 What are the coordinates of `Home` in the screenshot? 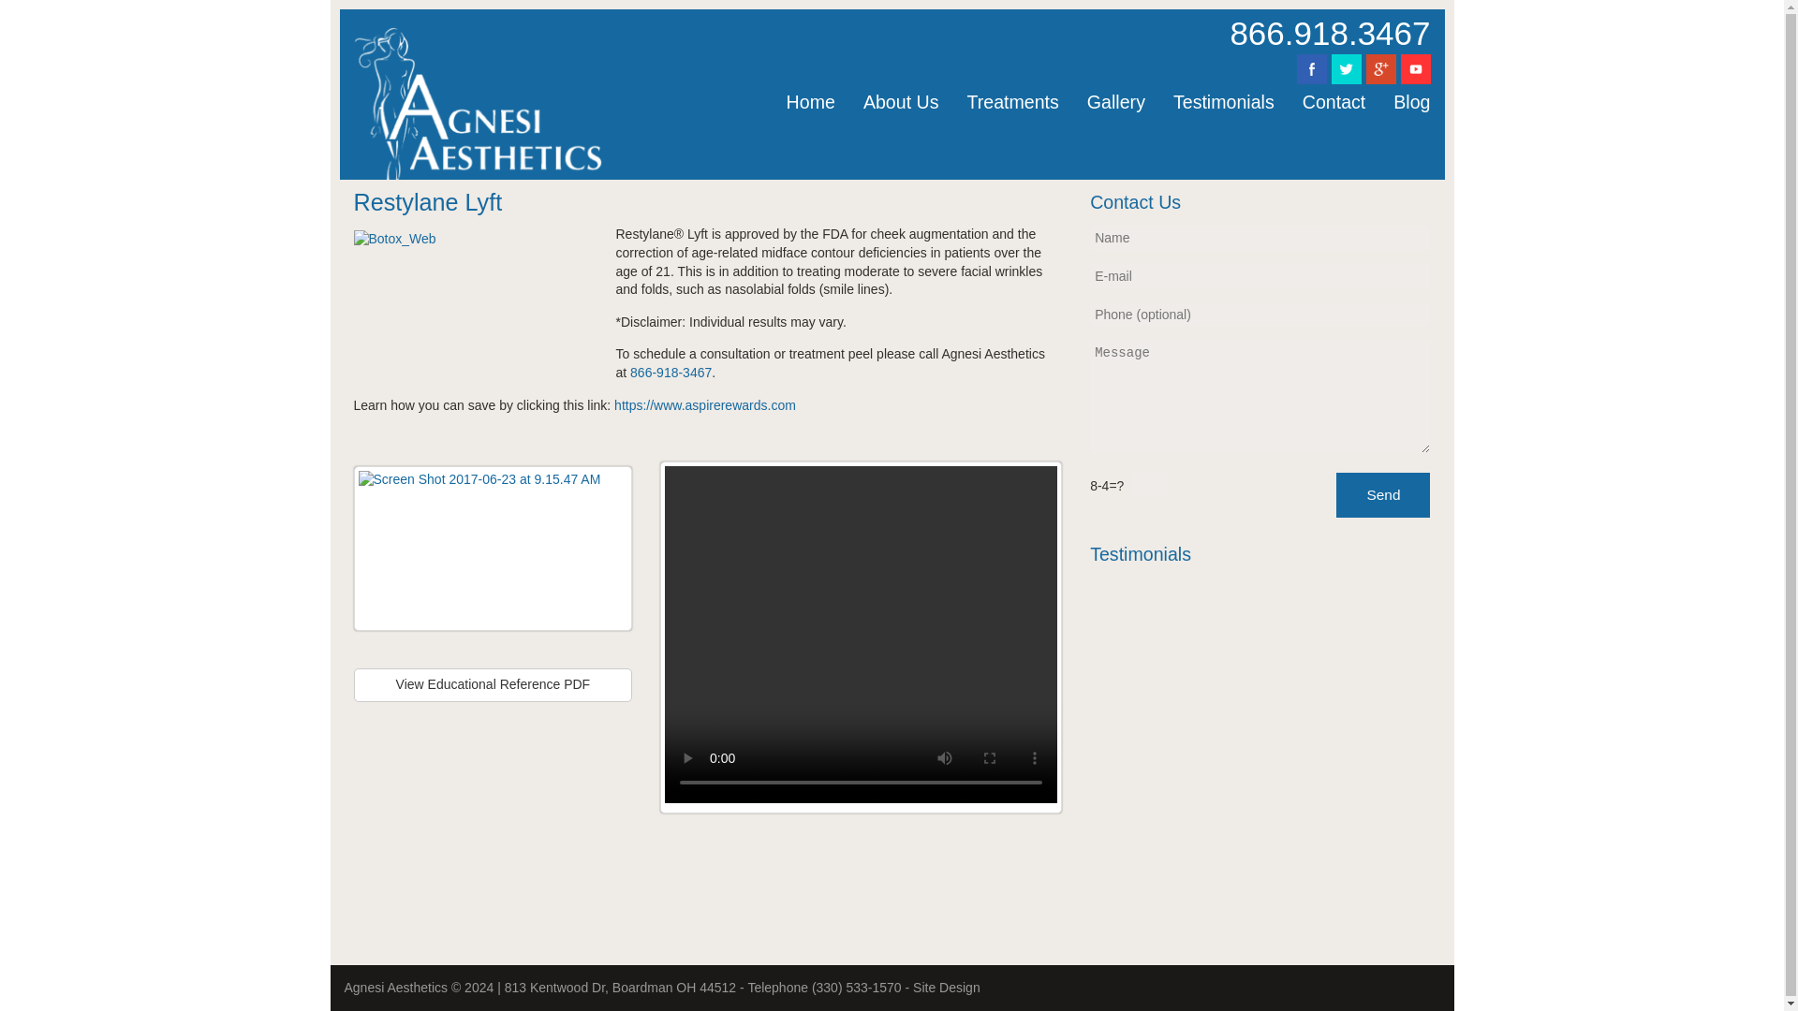 It's located at (811, 102).